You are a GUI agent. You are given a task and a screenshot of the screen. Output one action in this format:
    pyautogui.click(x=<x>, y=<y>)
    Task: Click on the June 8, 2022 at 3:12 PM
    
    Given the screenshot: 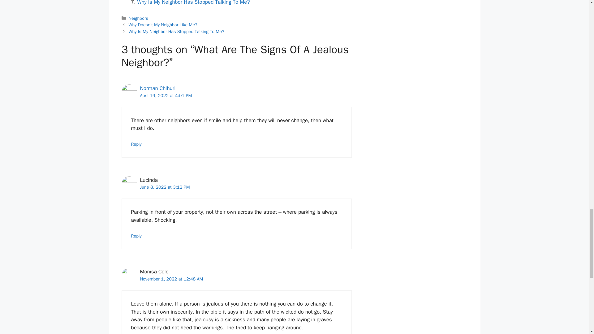 What is the action you would take?
    pyautogui.click(x=165, y=187)
    